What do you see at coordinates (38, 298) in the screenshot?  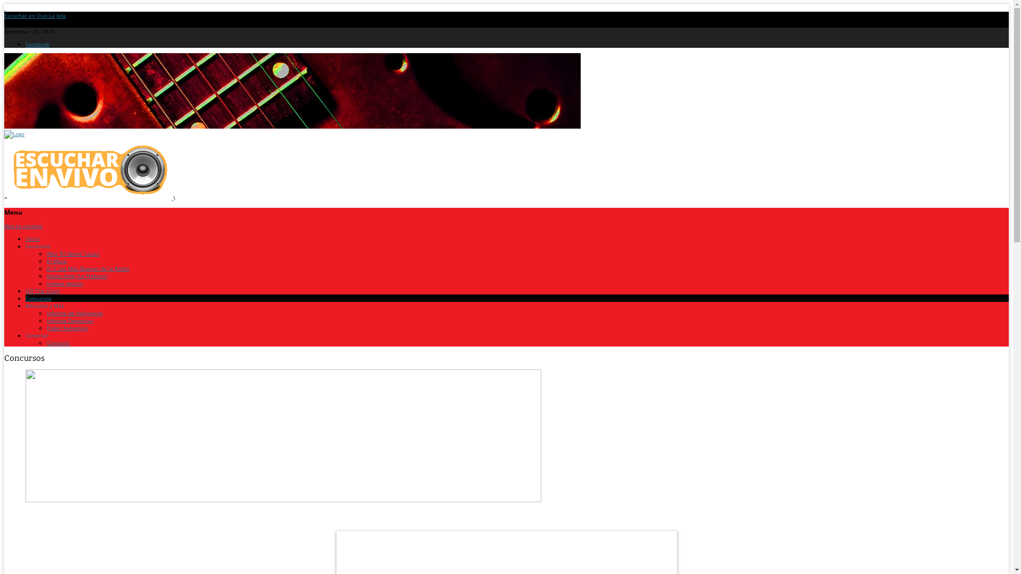 I see `Concursos` at bounding box center [38, 298].